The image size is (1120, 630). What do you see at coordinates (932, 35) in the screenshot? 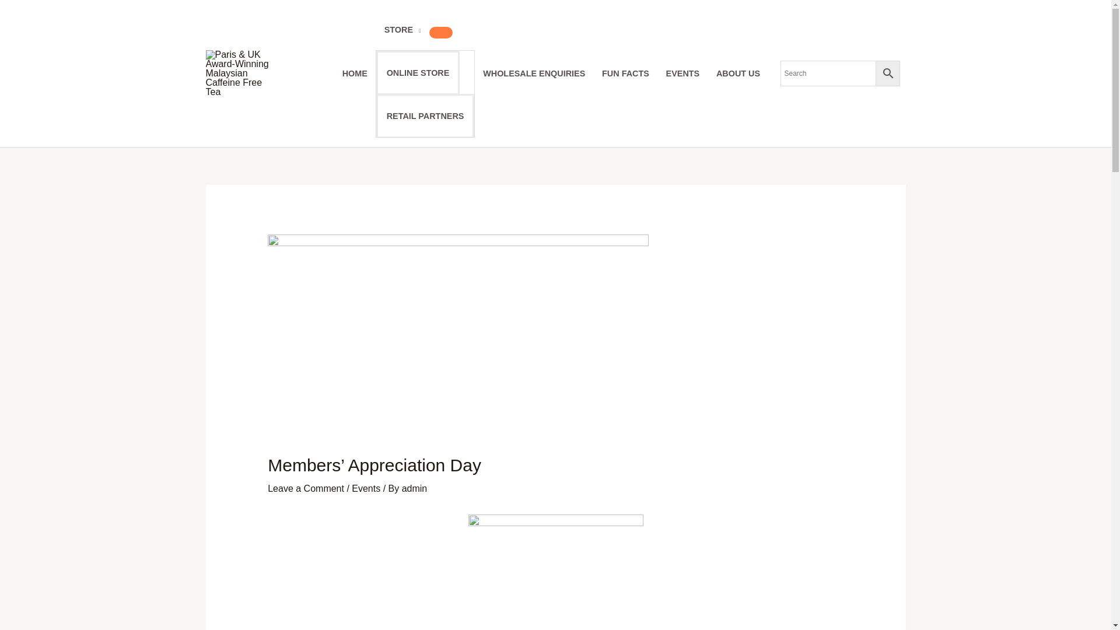
I see `ABOUT US` at bounding box center [932, 35].